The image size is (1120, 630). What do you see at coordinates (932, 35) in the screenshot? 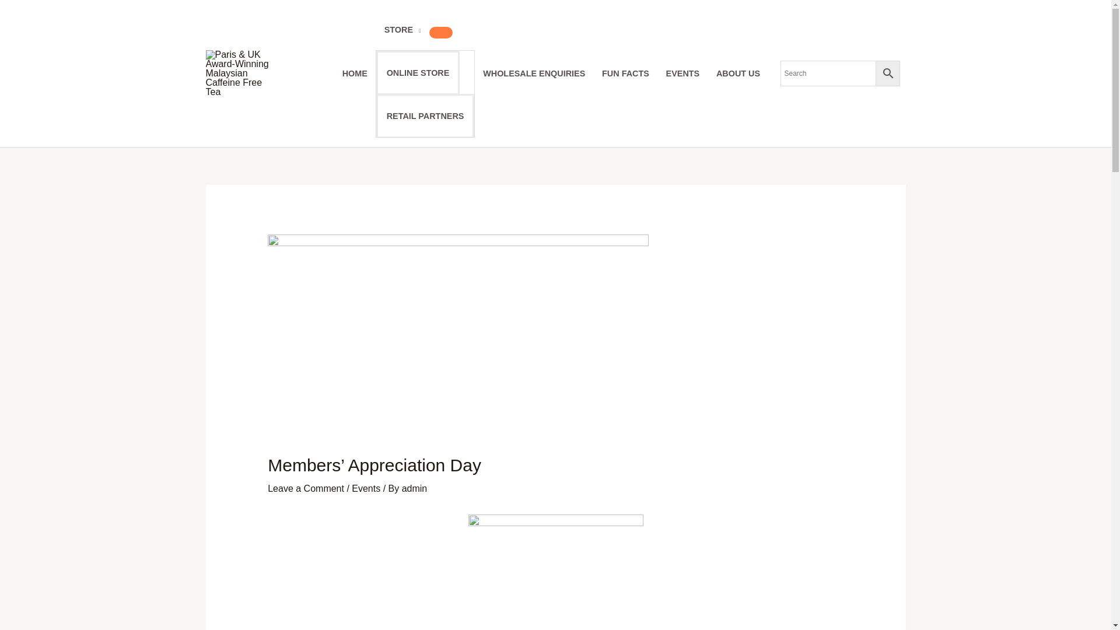
I see `ABOUT US` at bounding box center [932, 35].